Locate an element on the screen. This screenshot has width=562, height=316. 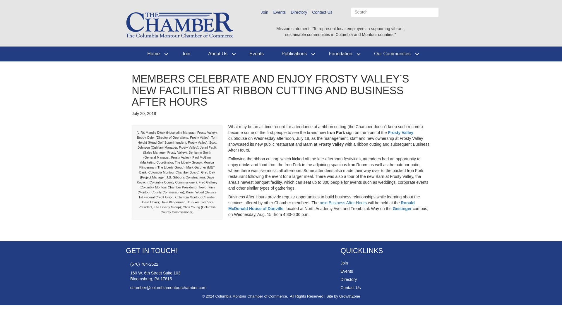
Home is located at coordinates (155, 54).